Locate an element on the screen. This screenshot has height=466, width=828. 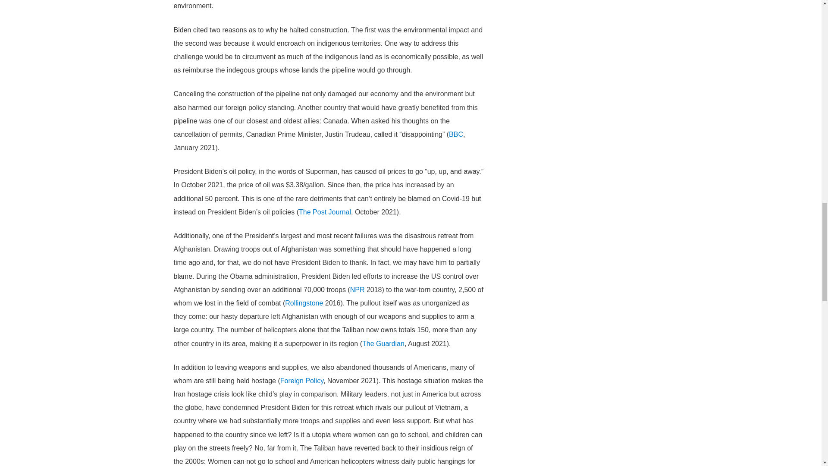
BBC is located at coordinates (455, 134).